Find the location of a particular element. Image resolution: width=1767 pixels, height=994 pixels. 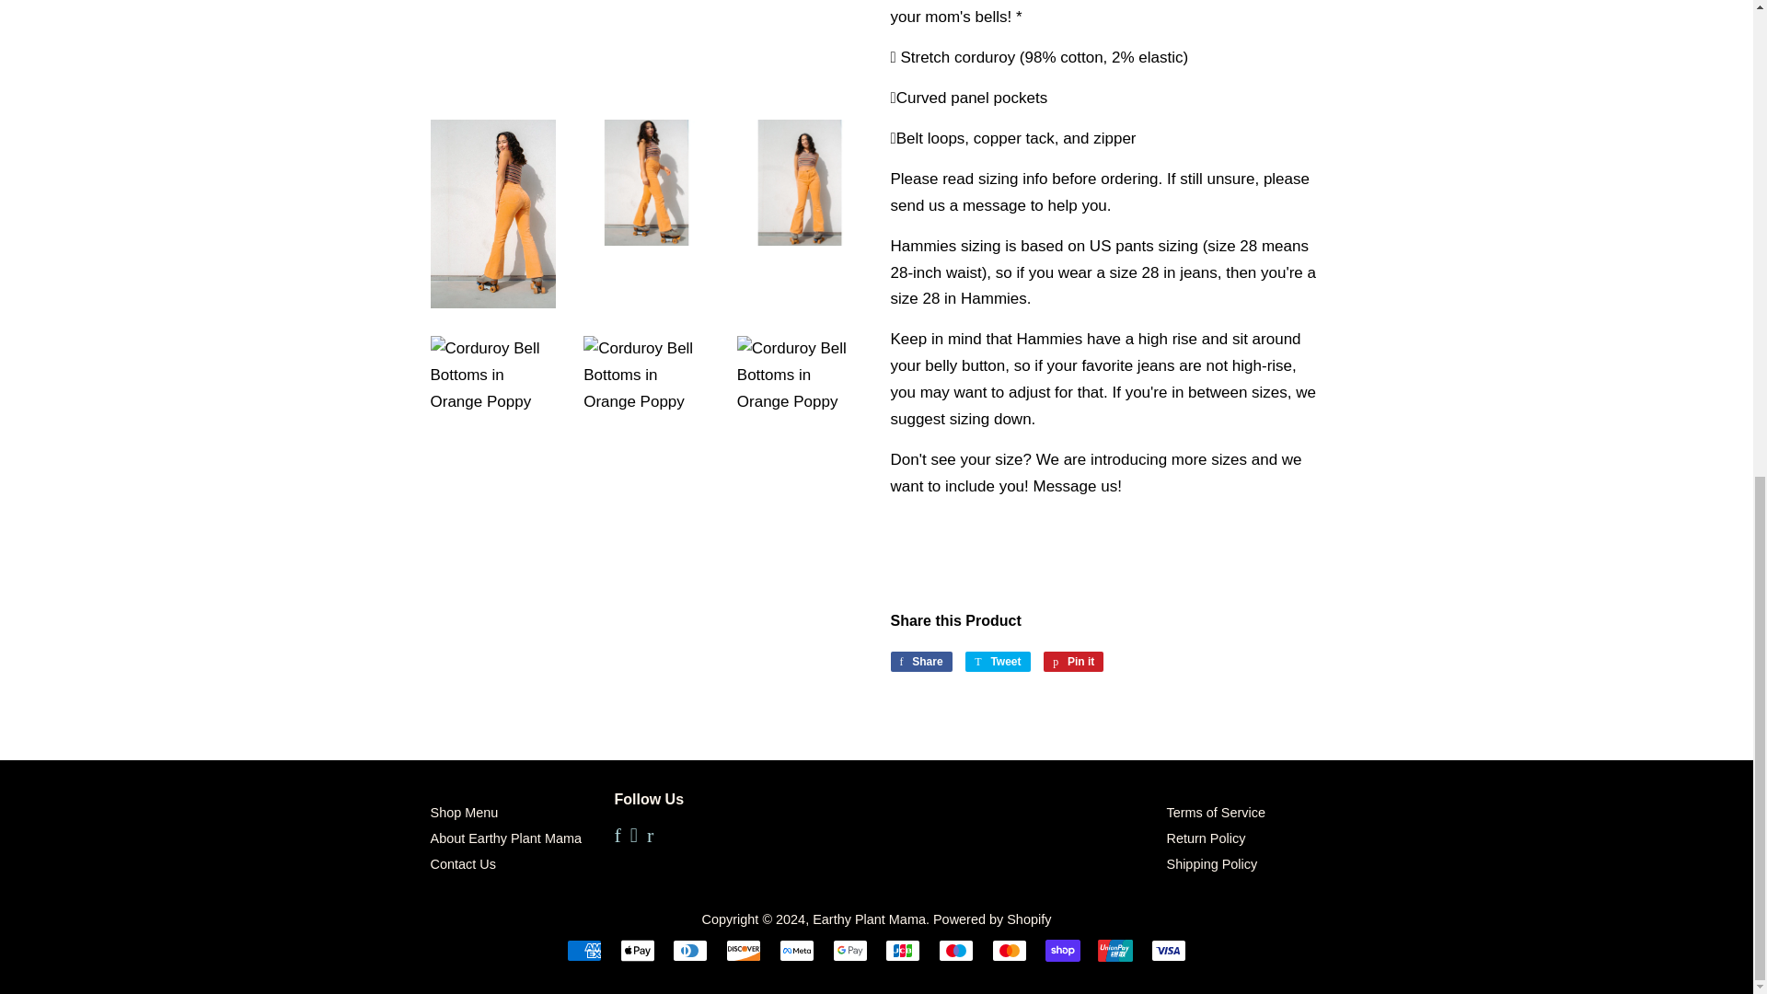

Visa is located at coordinates (1169, 950).